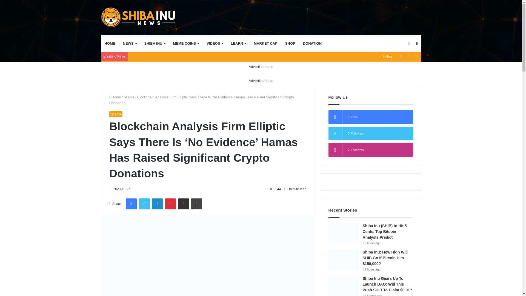 The width and height of the screenshot is (526, 296). What do you see at coordinates (238, 43) in the screenshot?
I see `LEARN` at bounding box center [238, 43].